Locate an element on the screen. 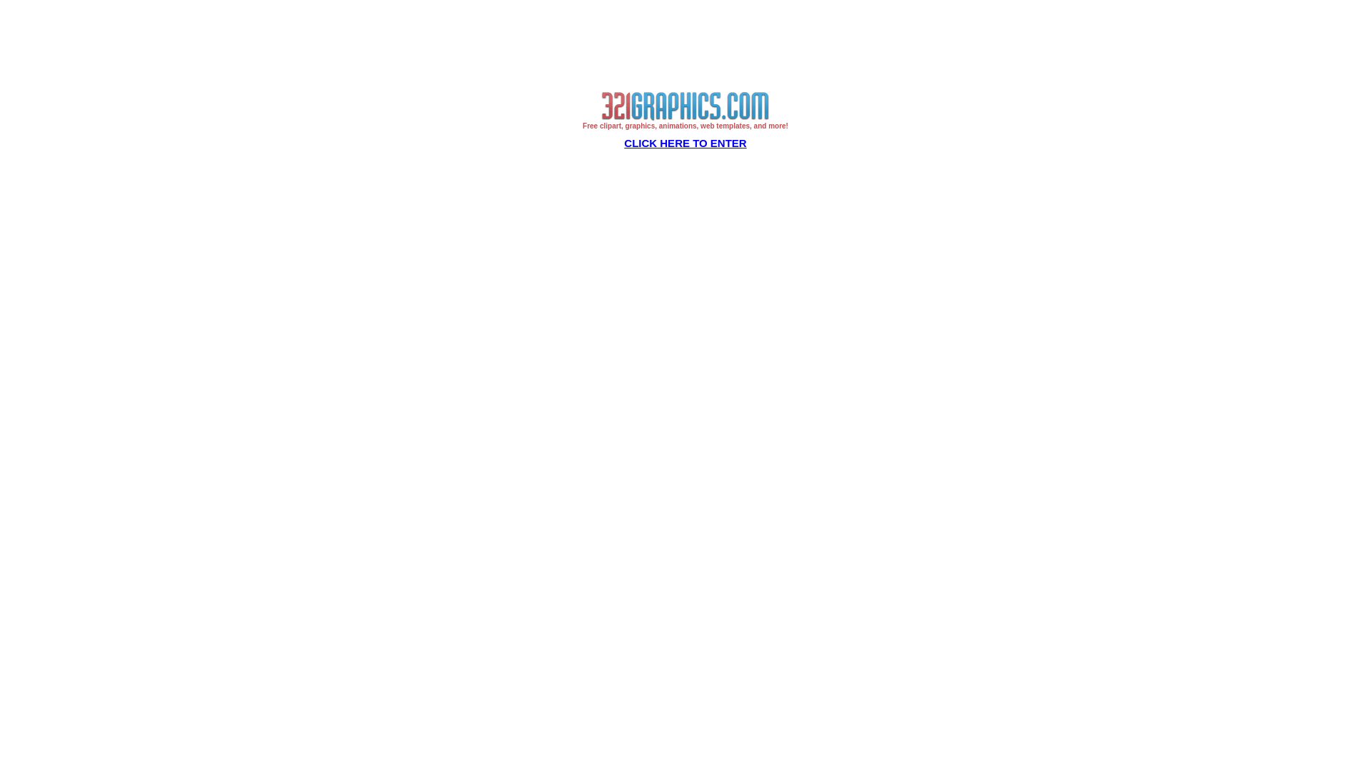  CLICK HERE TO ENTER is located at coordinates (685, 143).